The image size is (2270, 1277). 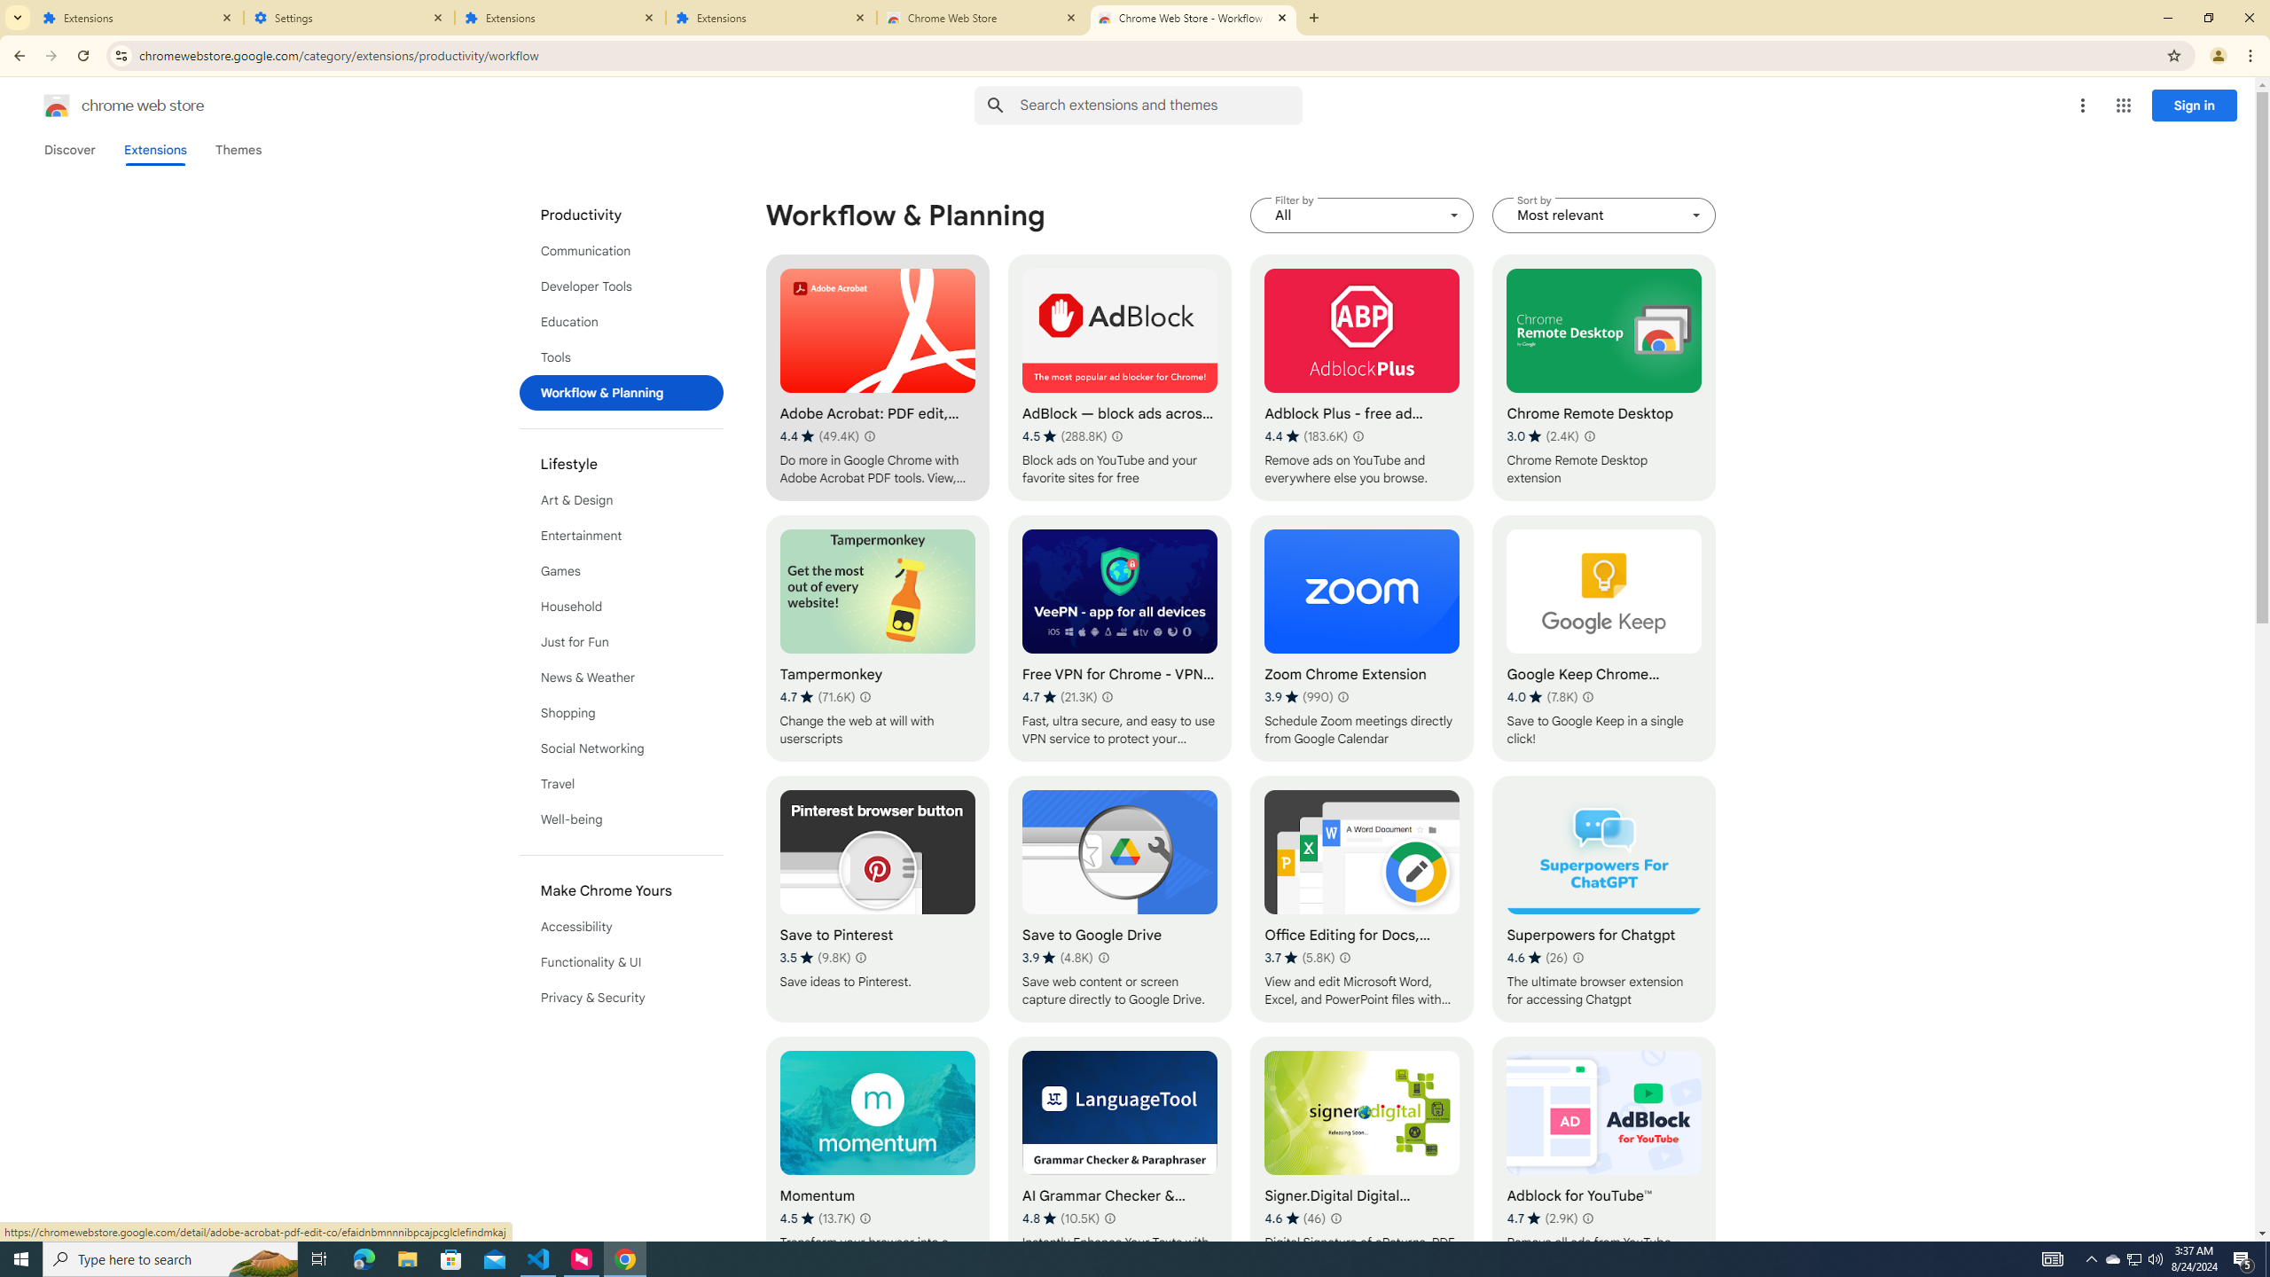 What do you see at coordinates (622, 607) in the screenshot?
I see `List of categories in Chrome Web Store.` at bounding box center [622, 607].